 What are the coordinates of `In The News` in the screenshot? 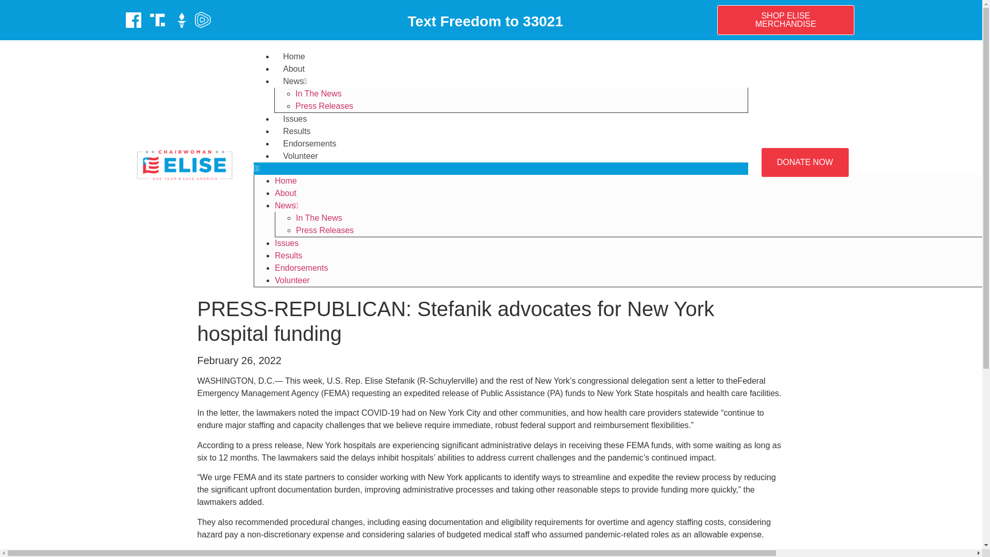 It's located at (318, 93).